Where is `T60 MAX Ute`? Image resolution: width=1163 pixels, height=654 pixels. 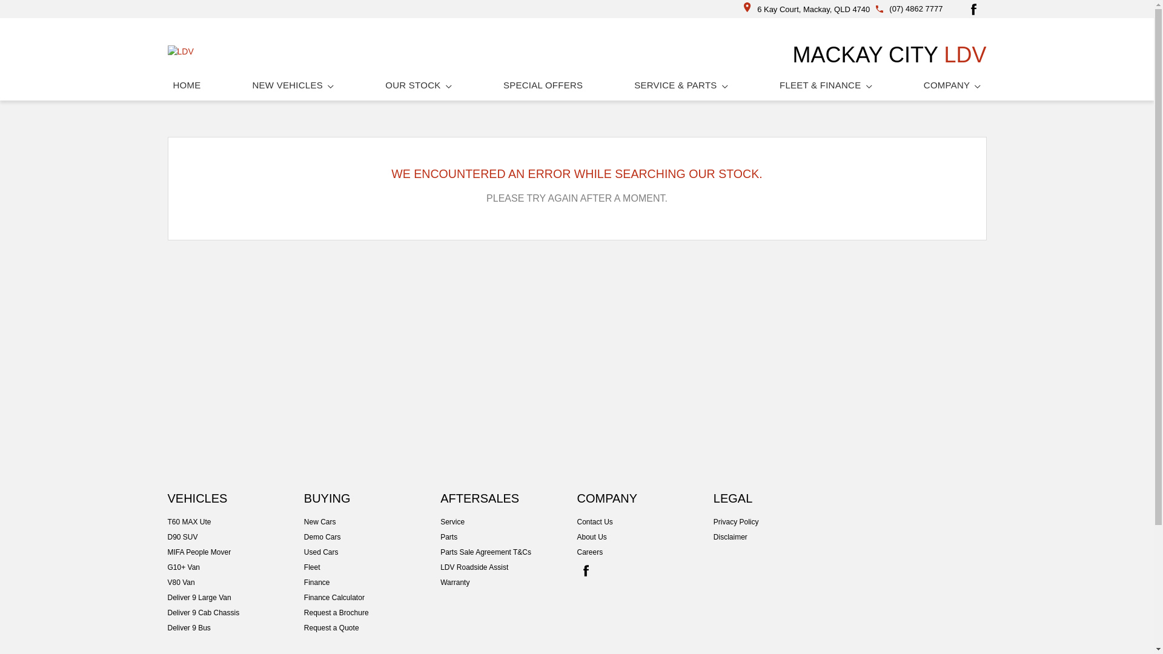 T60 MAX Ute is located at coordinates (235, 522).